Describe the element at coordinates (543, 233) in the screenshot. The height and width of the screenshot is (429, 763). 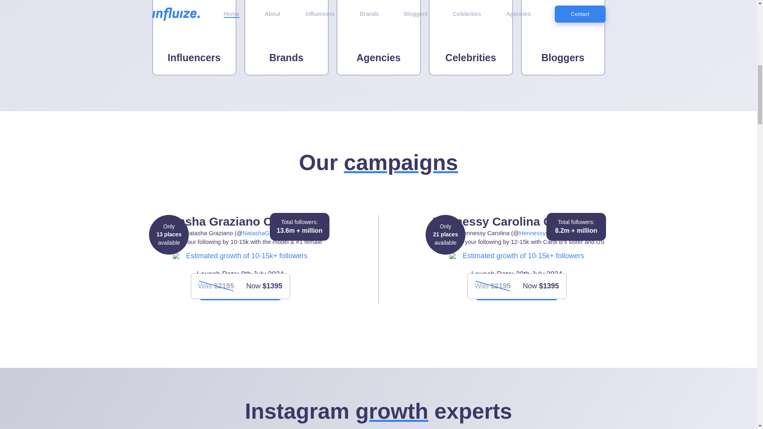
I see `Hennessy Carolina` at that location.